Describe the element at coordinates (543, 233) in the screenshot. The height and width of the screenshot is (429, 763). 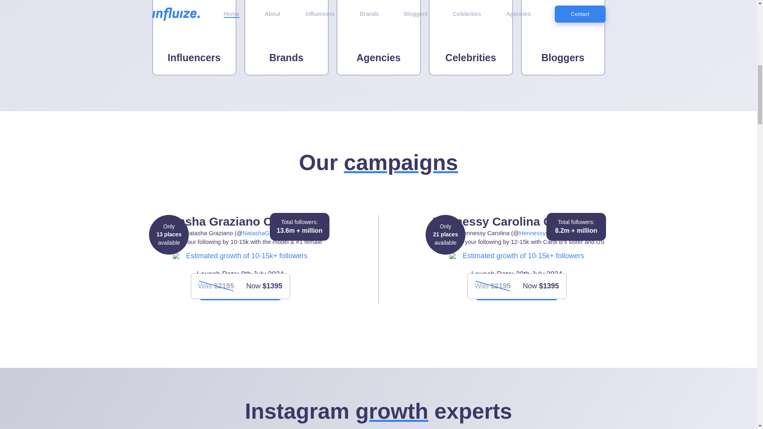
I see `Hennessy Carolina` at that location.